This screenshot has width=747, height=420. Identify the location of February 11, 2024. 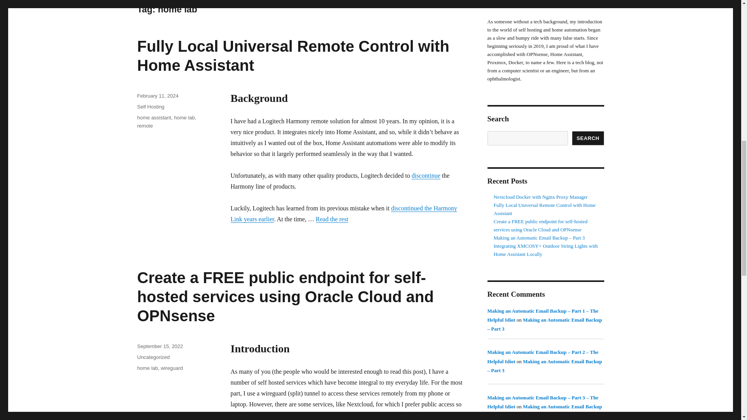
(157, 96).